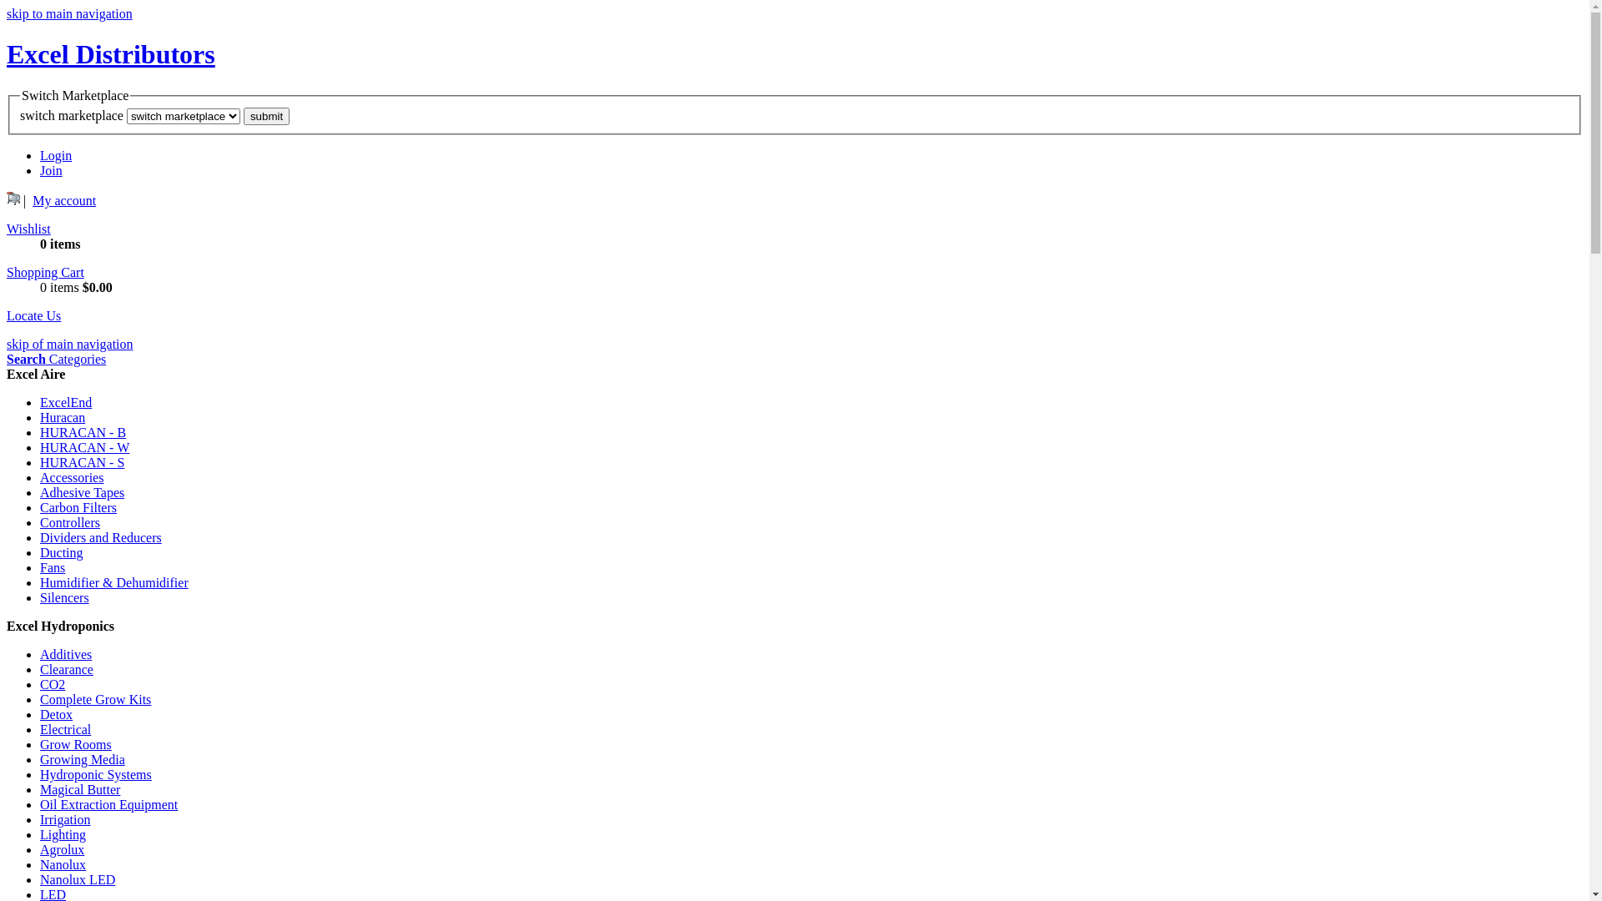 The height and width of the screenshot is (901, 1602). What do you see at coordinates (56, 155) in the screenshot?
I see `Login` at bounding box center [56, 155].